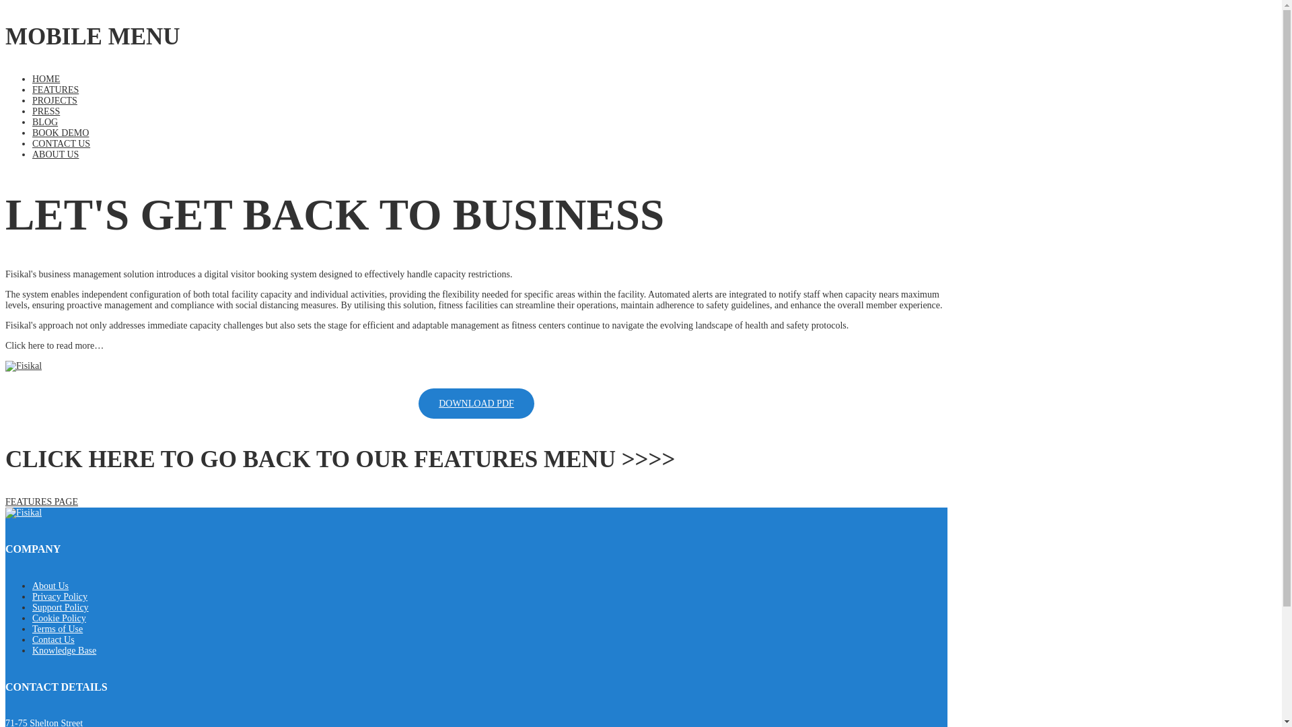  Describe the element at coordinates (23, 513) in the screenshot. I see `Fisikal` at that location.